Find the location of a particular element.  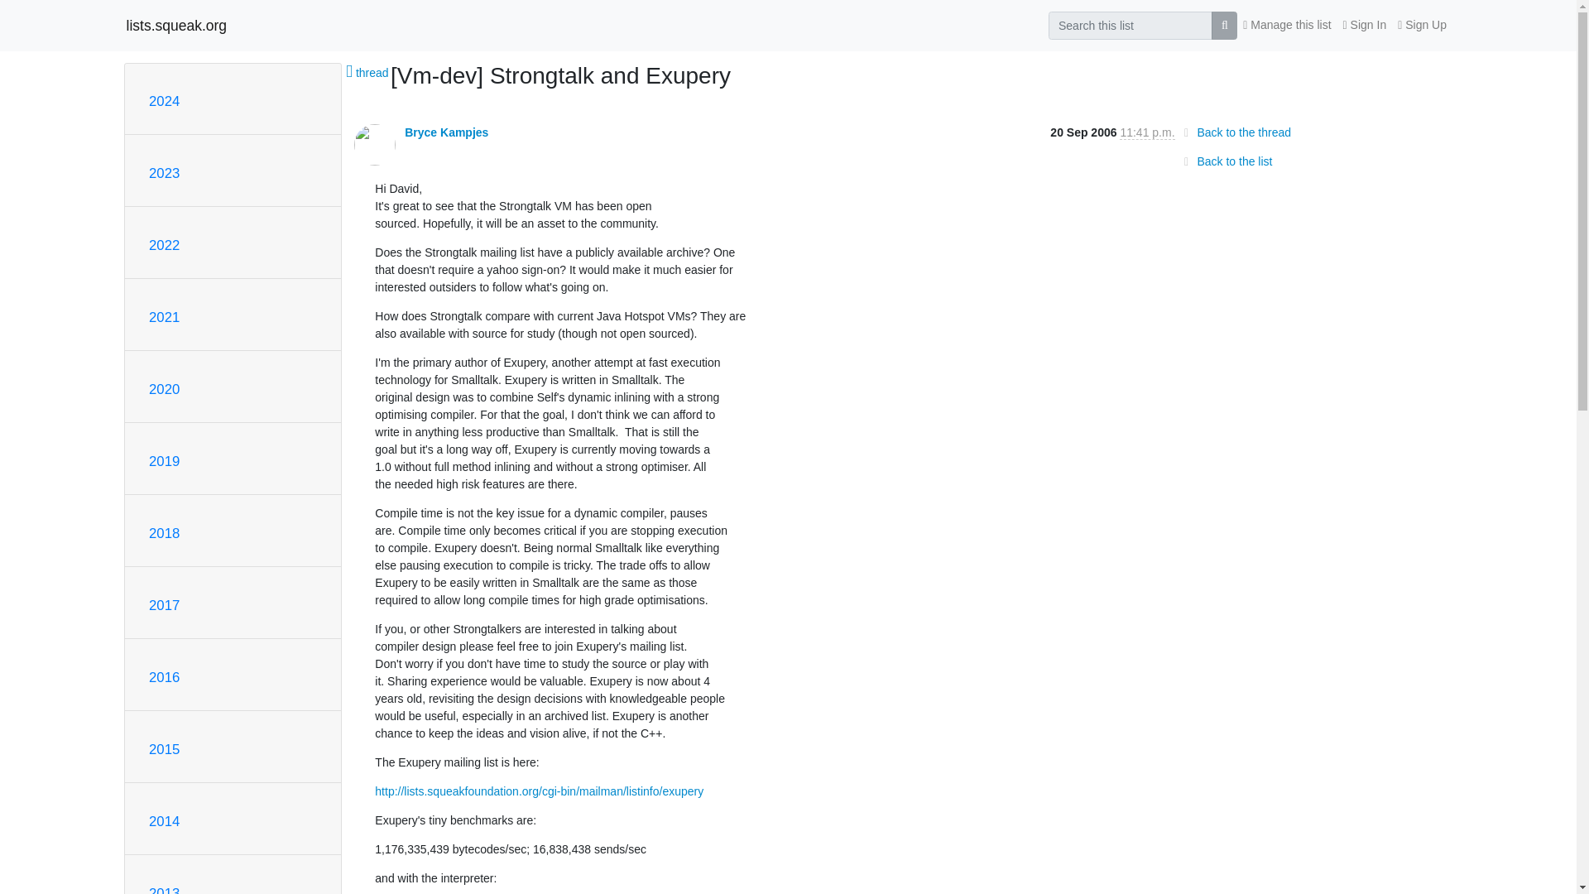

2024 is located at coordinates (164, 101).